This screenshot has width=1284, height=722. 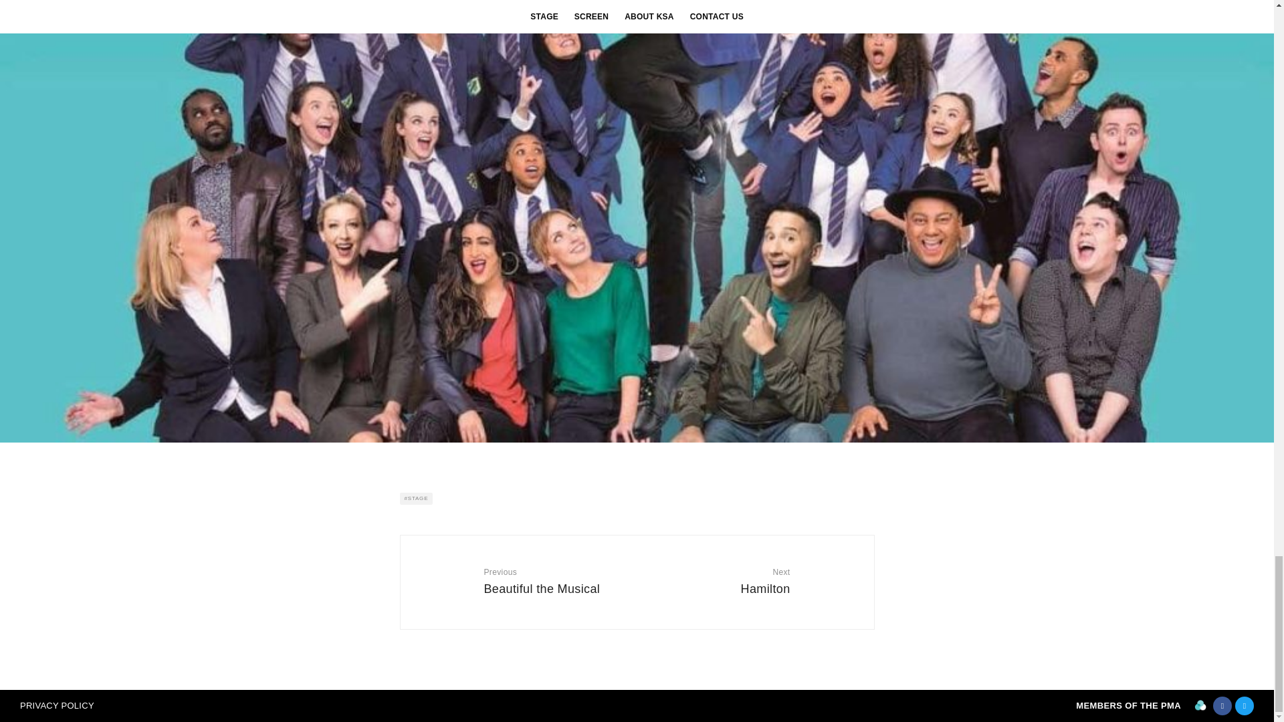 What do you see at coordinates (555, 580) in the screenshot?
I see `STAGE` at bounding box center [555, 580].